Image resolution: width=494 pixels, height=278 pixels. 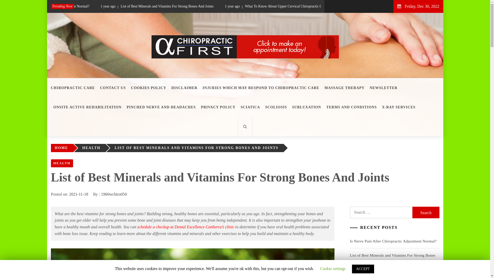 What do you see at coordinates (55, 6) in the screenshot?
I see `Is Nerve Pain After Chiropractic Adjustment Normal?` at bounding box center [55, 6].